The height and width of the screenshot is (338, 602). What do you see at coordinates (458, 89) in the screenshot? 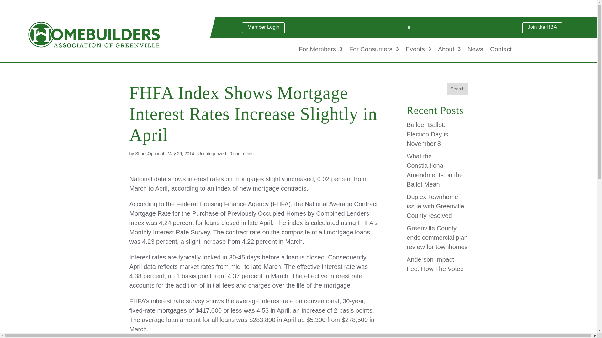
I see `Search` at bounding box center [458, 89].